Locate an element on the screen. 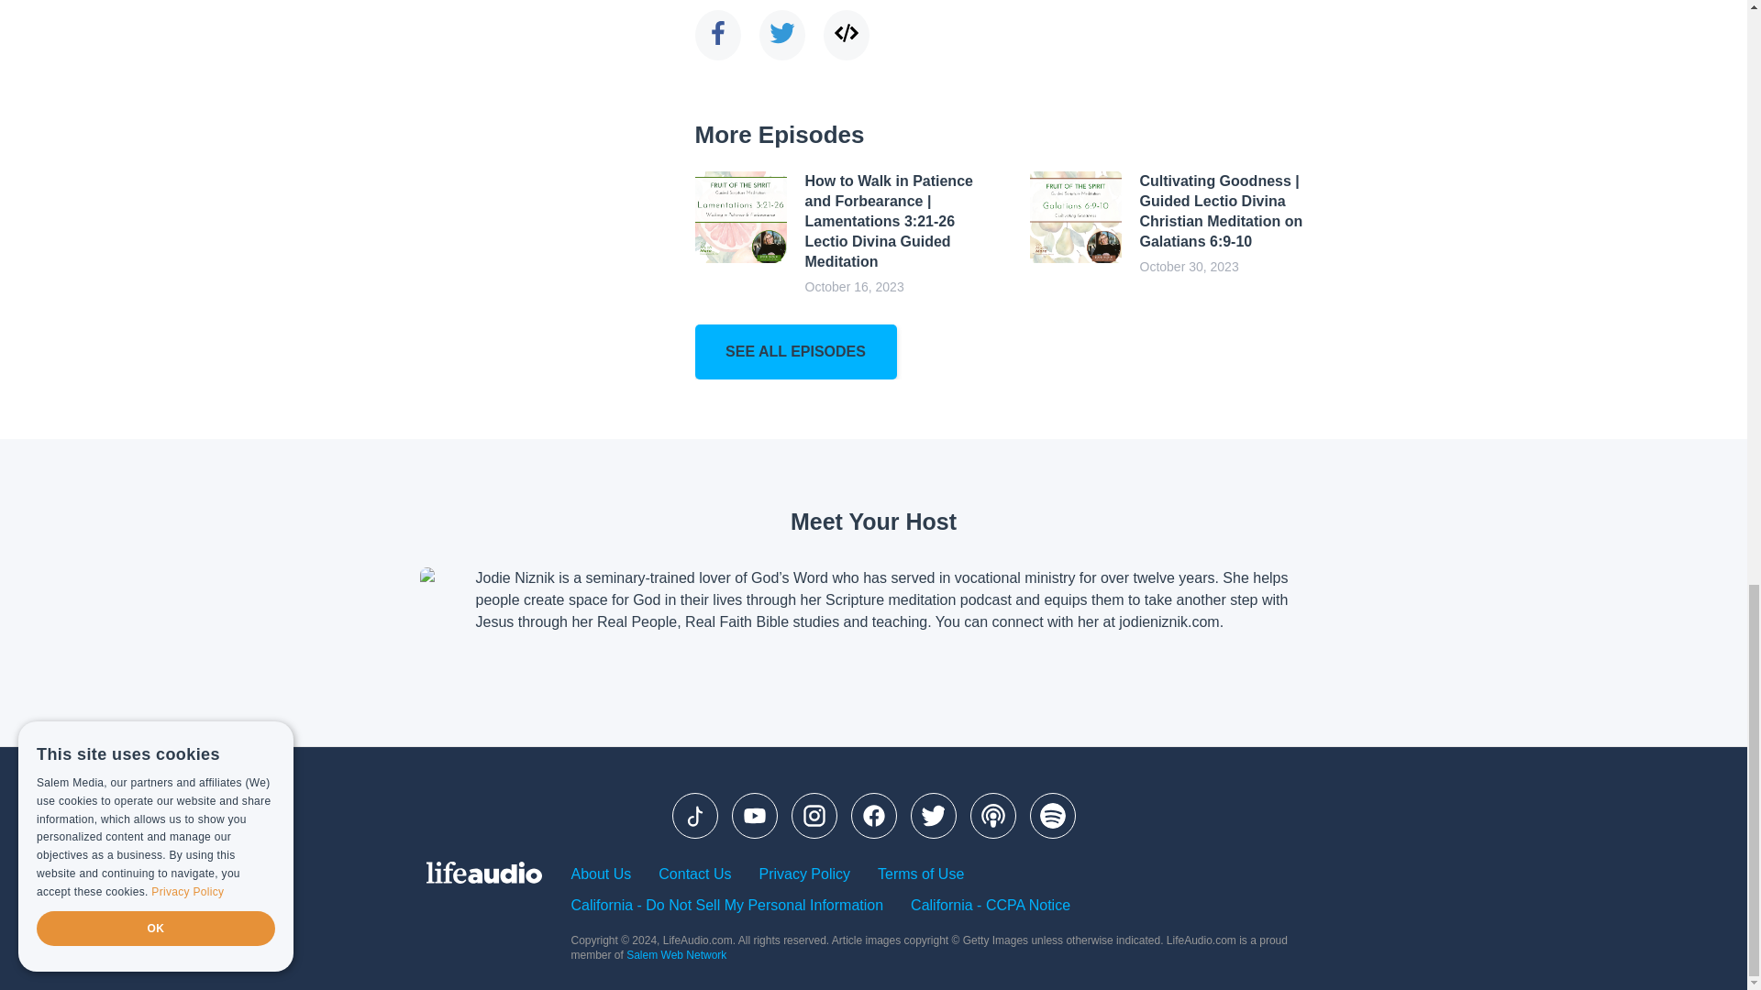 This screenshot has height=990, width=1761. About Us is located at coordinates (600, 874).